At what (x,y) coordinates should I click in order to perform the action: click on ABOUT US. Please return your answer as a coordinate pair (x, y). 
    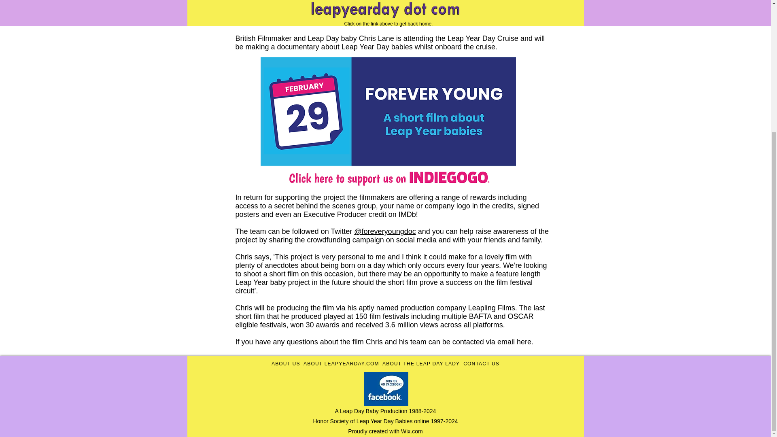
    Looking at the image, I should click on (286, 364).